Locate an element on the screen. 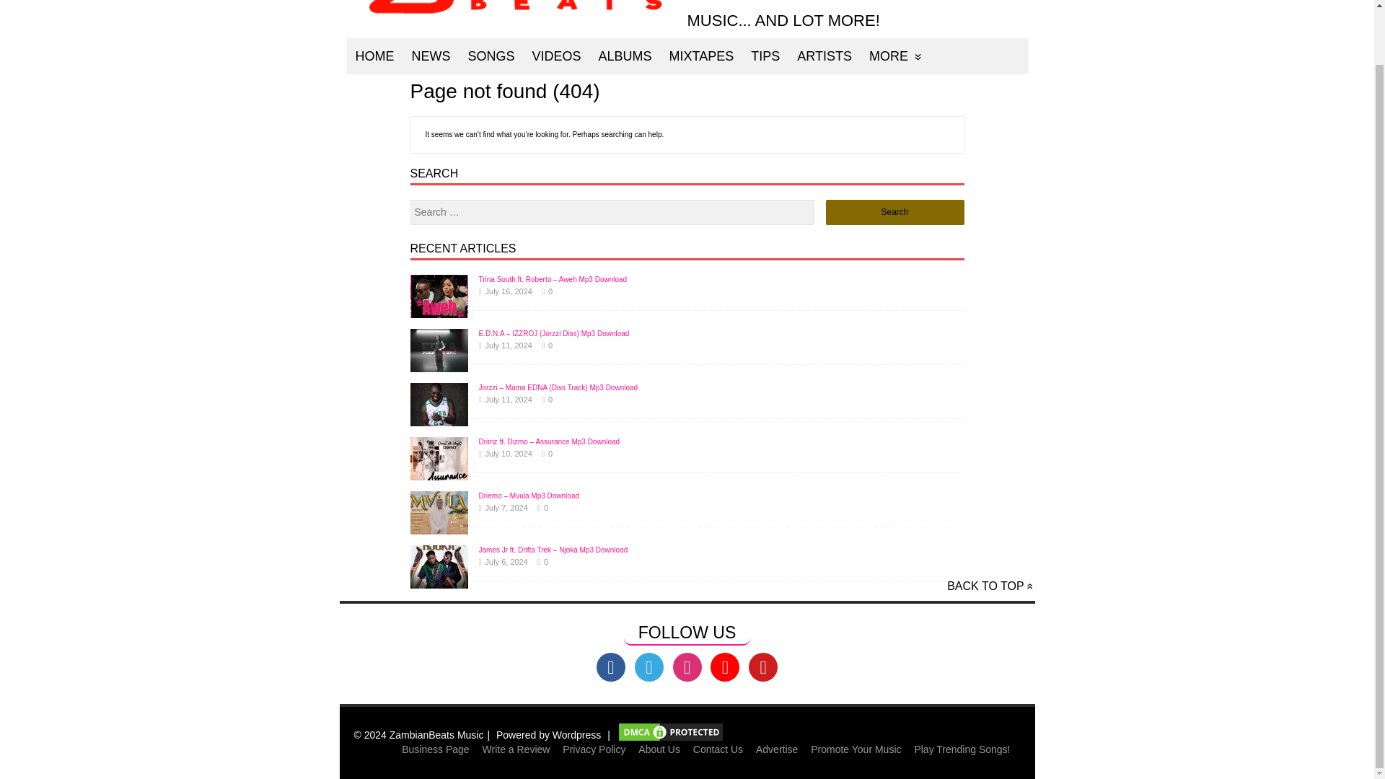 This screenshot has height=779, width=1385. MORE is located at coordinates (895, 56).